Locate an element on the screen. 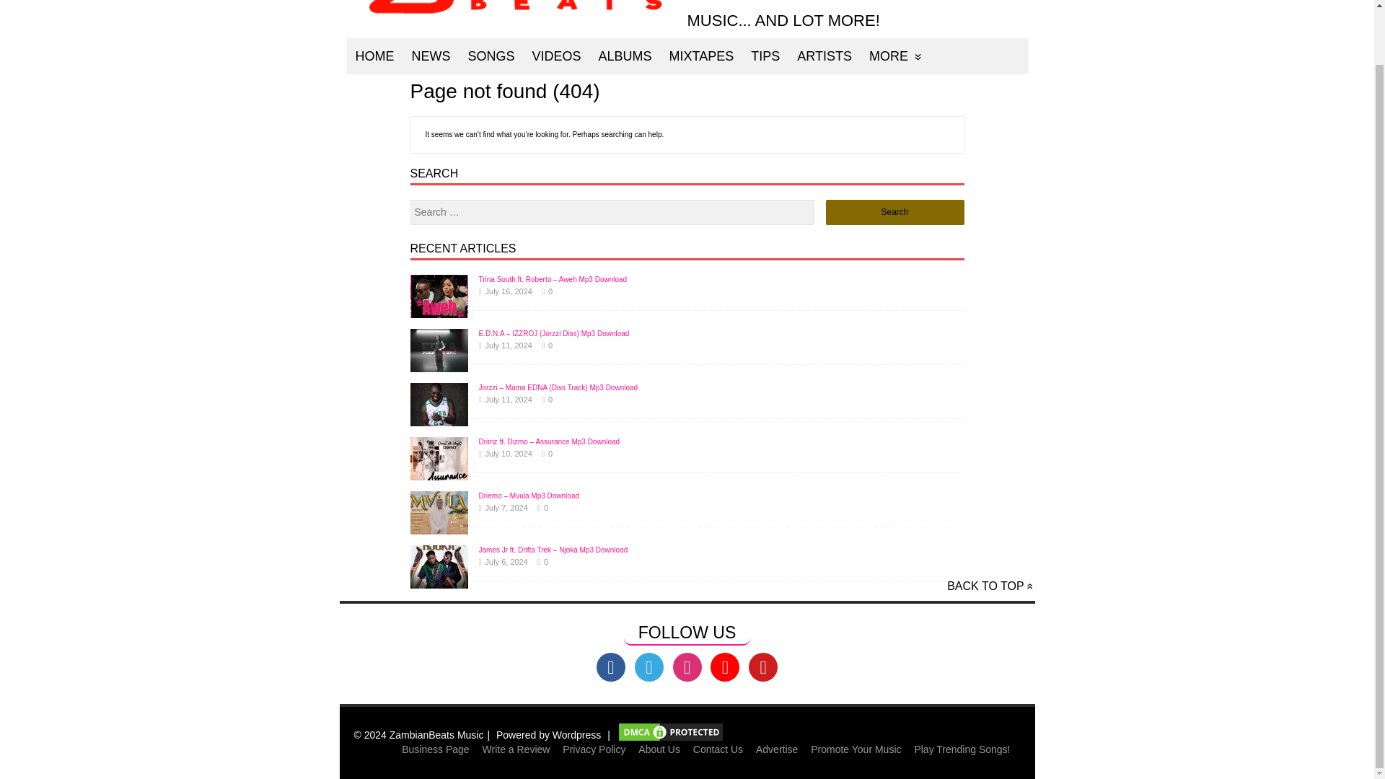 This screenshot has height=779, width=1385. MORE is located at coordinates (895, 56).